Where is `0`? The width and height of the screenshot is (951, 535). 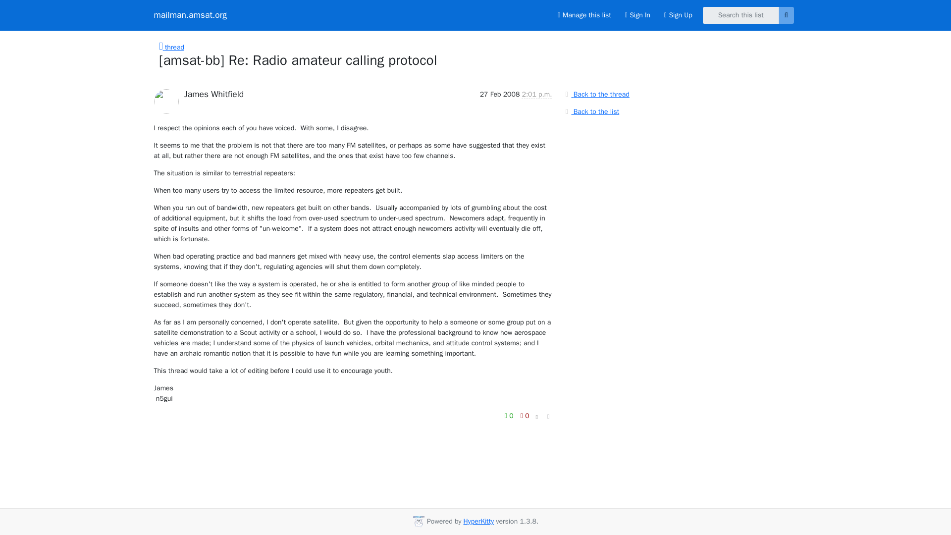 0 is located at coordinates (525, 416).